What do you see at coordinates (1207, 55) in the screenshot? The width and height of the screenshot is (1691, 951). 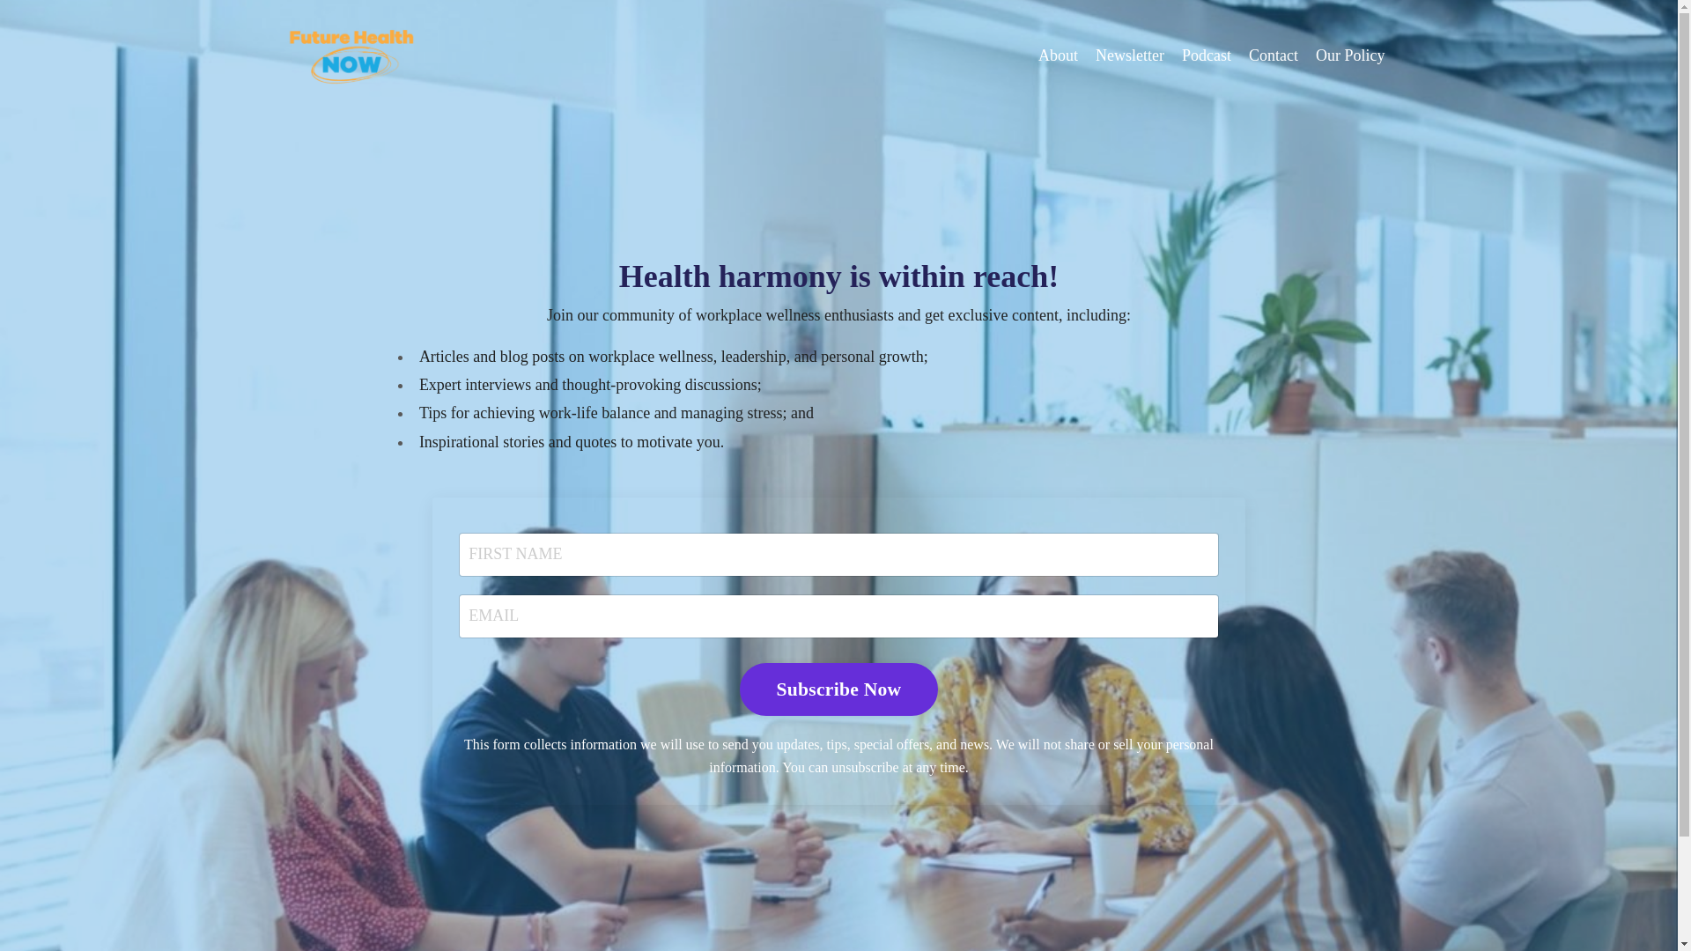 I see `Podcast` at bounding box center [1207, 55].